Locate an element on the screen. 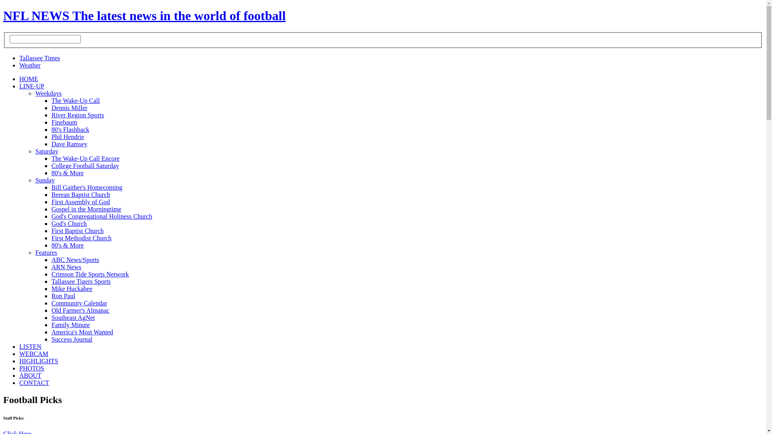 The width and height of the screenshot is (772, 434). Success Journal is located at coordinates (72, 339).